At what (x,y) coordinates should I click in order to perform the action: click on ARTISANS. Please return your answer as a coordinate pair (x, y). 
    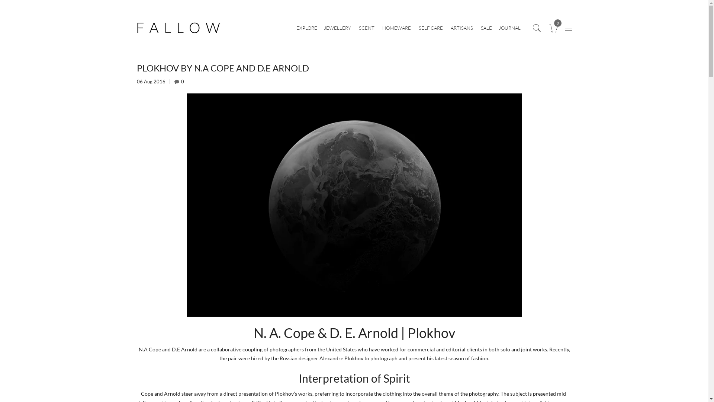
    Looking at the image, I should click on (462, 28).